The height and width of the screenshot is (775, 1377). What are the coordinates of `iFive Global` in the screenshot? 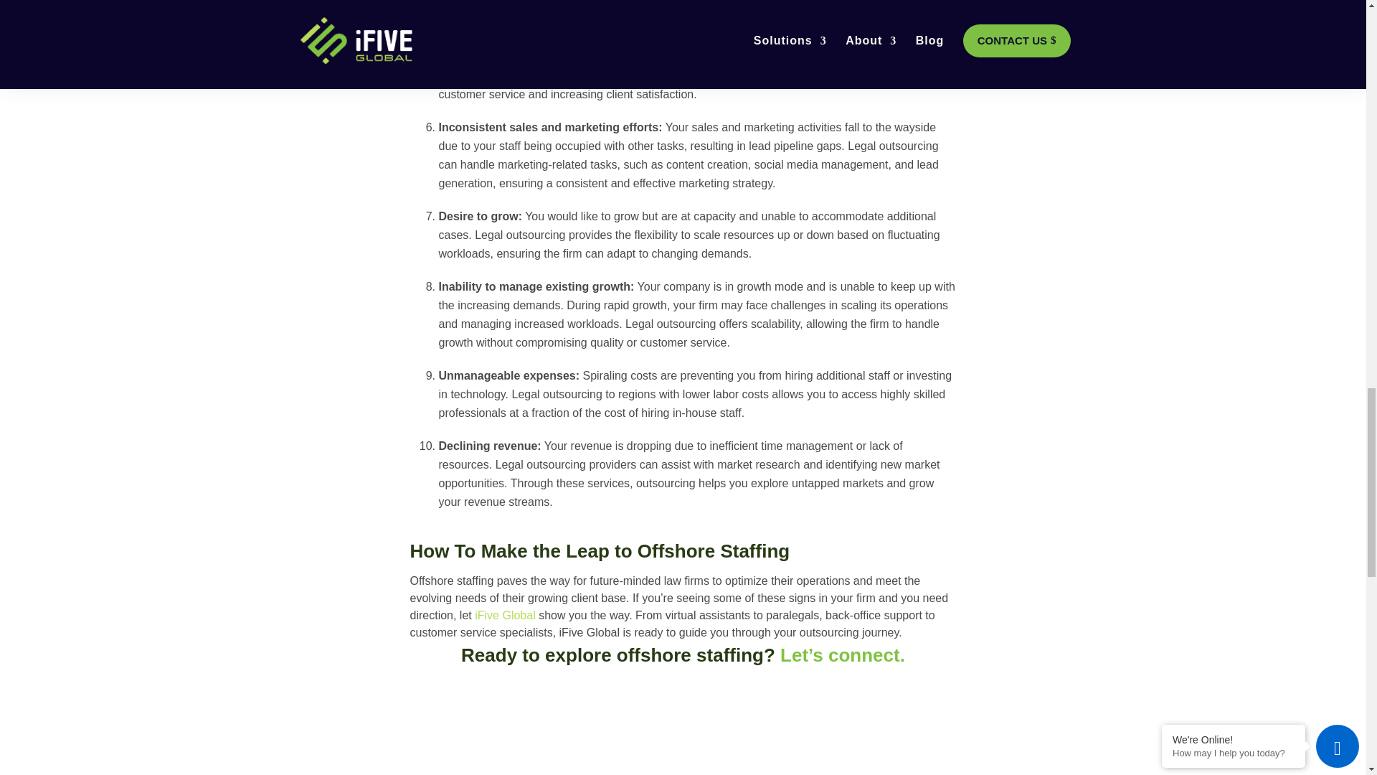 It's located at (505, 615).